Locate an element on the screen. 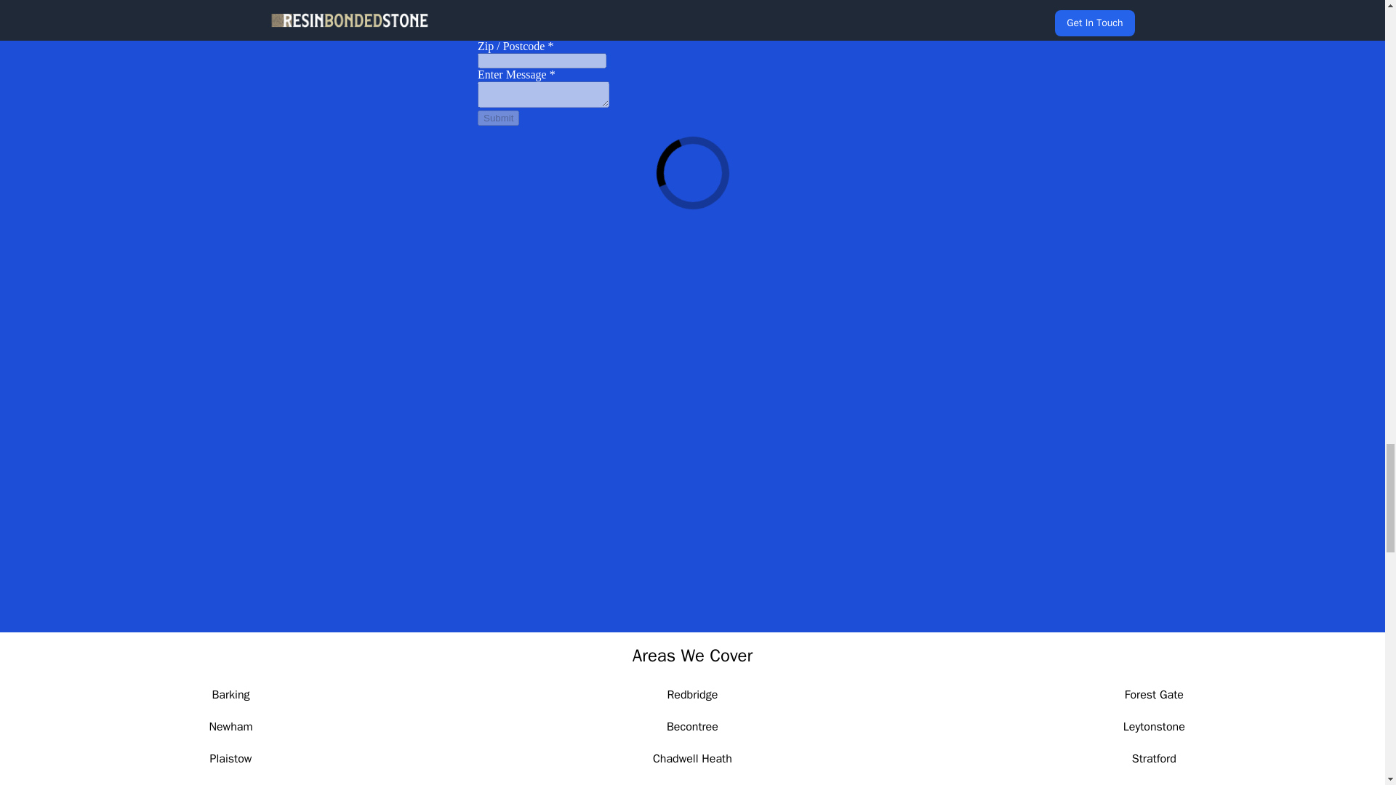  Leytonstone is located at coordinates (1155, 727).